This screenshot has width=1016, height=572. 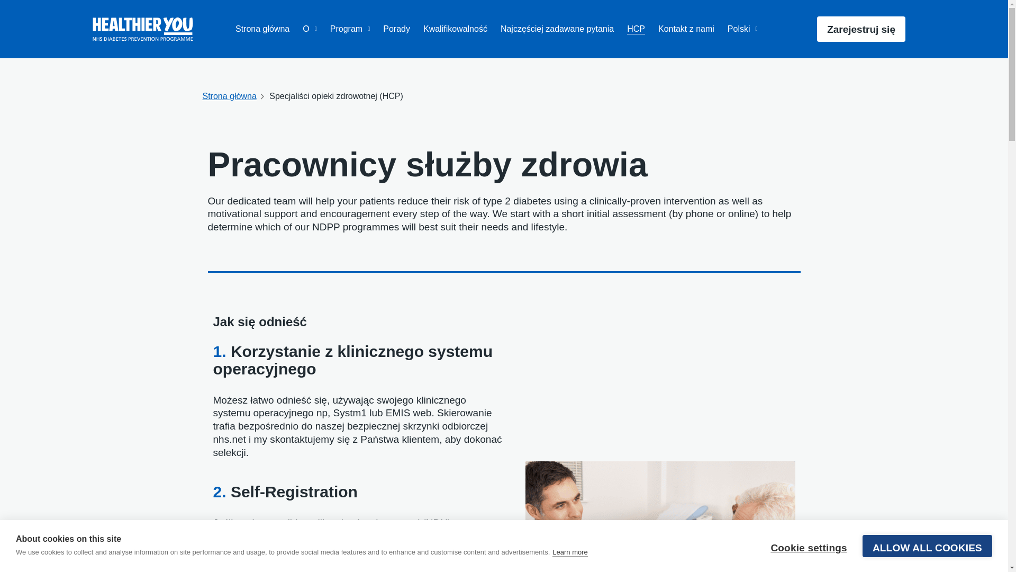 What do you see at coordinates (310, 29) in the screenshot?
I see `O` at bounding box center [310, 29].